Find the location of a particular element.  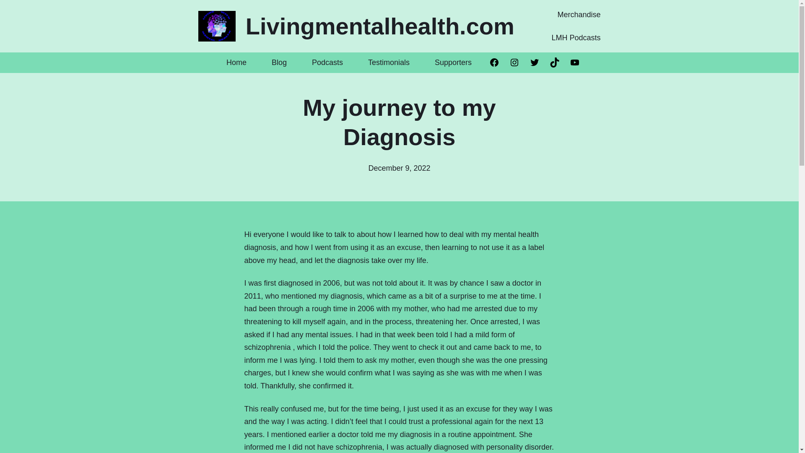

LMH Podcasts is located at coordinates (576, 38).